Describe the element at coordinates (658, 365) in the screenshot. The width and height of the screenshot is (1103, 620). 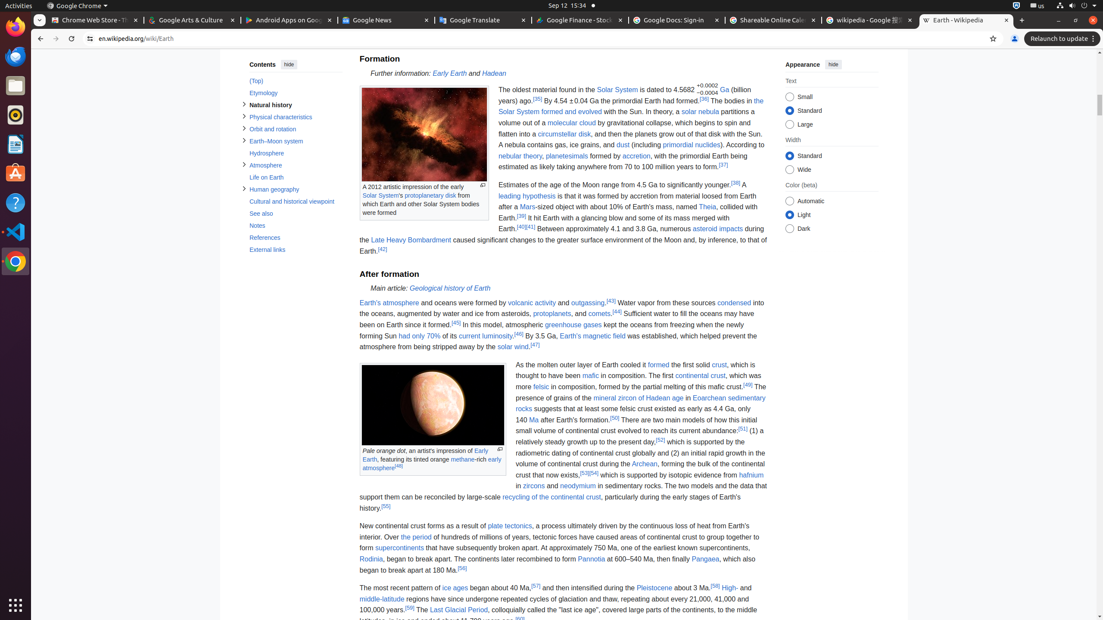
I see `formed` at that location.